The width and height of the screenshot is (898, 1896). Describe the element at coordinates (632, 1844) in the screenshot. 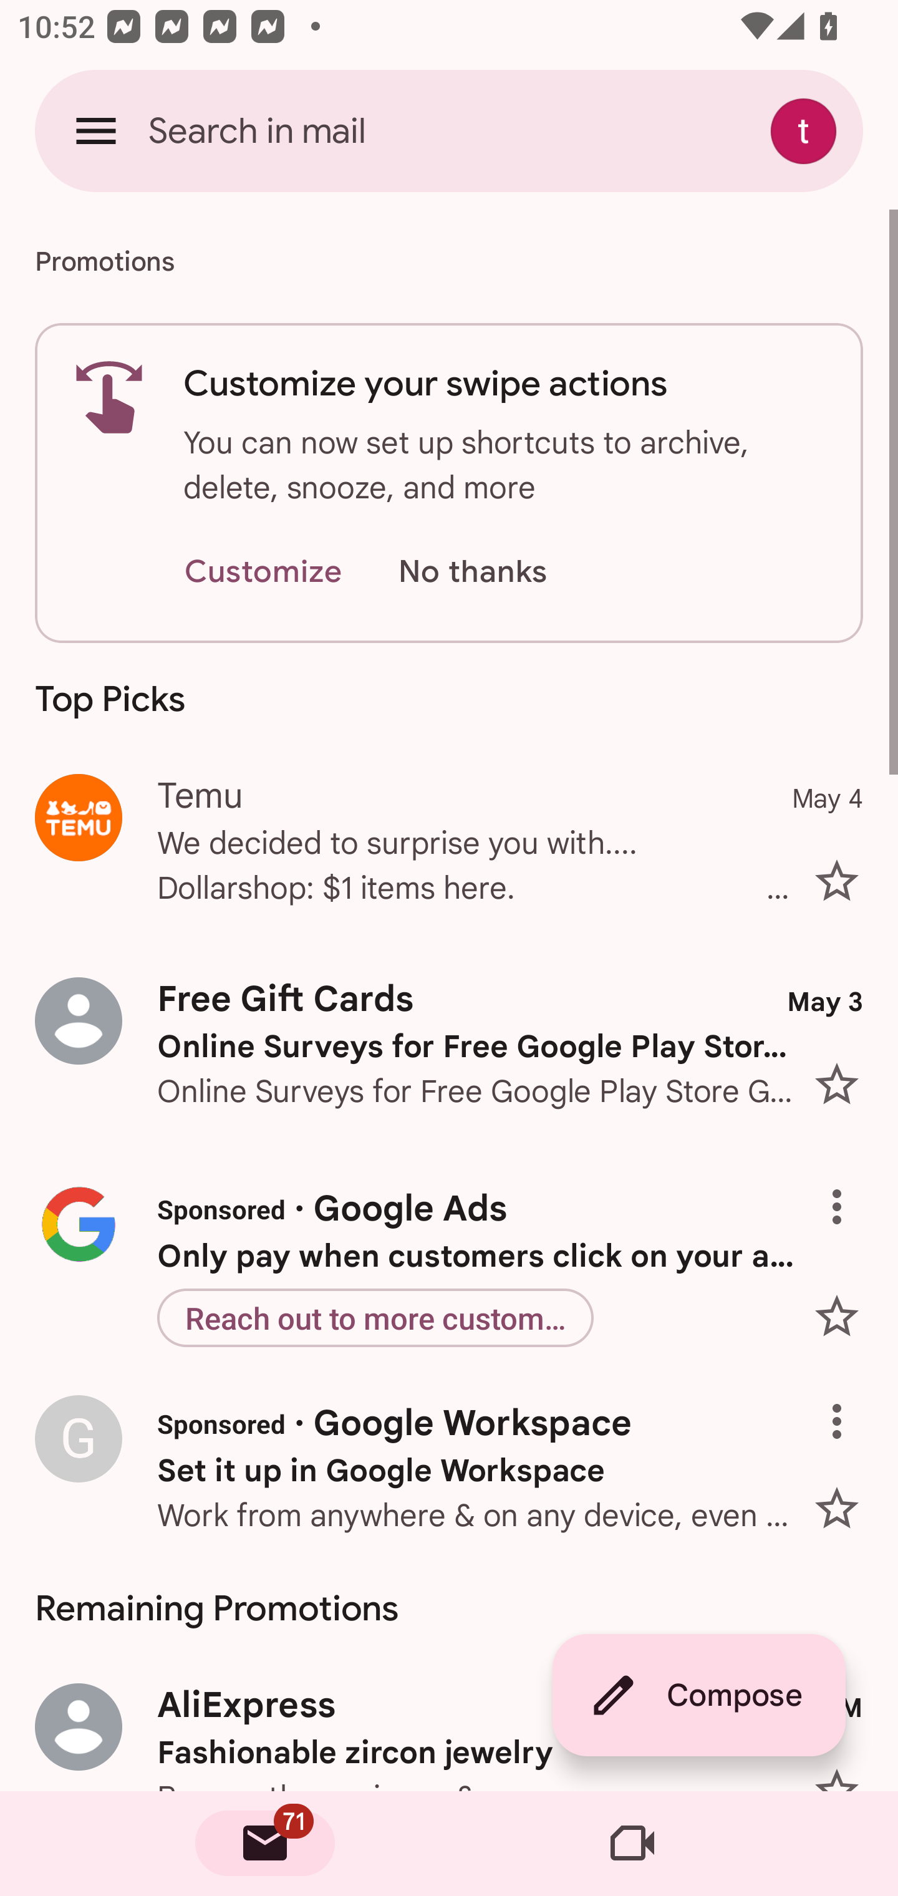

I see `Meet` at that location.